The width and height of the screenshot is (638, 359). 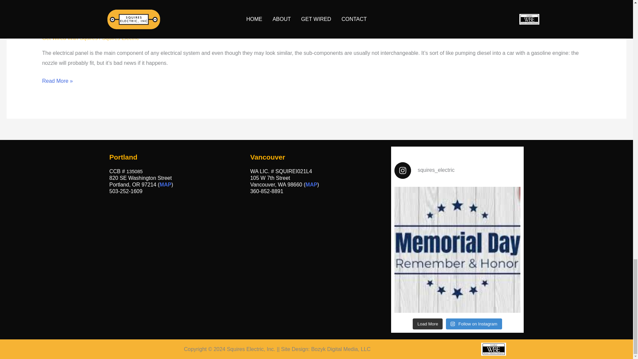 What do you see at coordinates (311, 184) in the screenshot?
I see `MAP` at bounding box center [311, 184].